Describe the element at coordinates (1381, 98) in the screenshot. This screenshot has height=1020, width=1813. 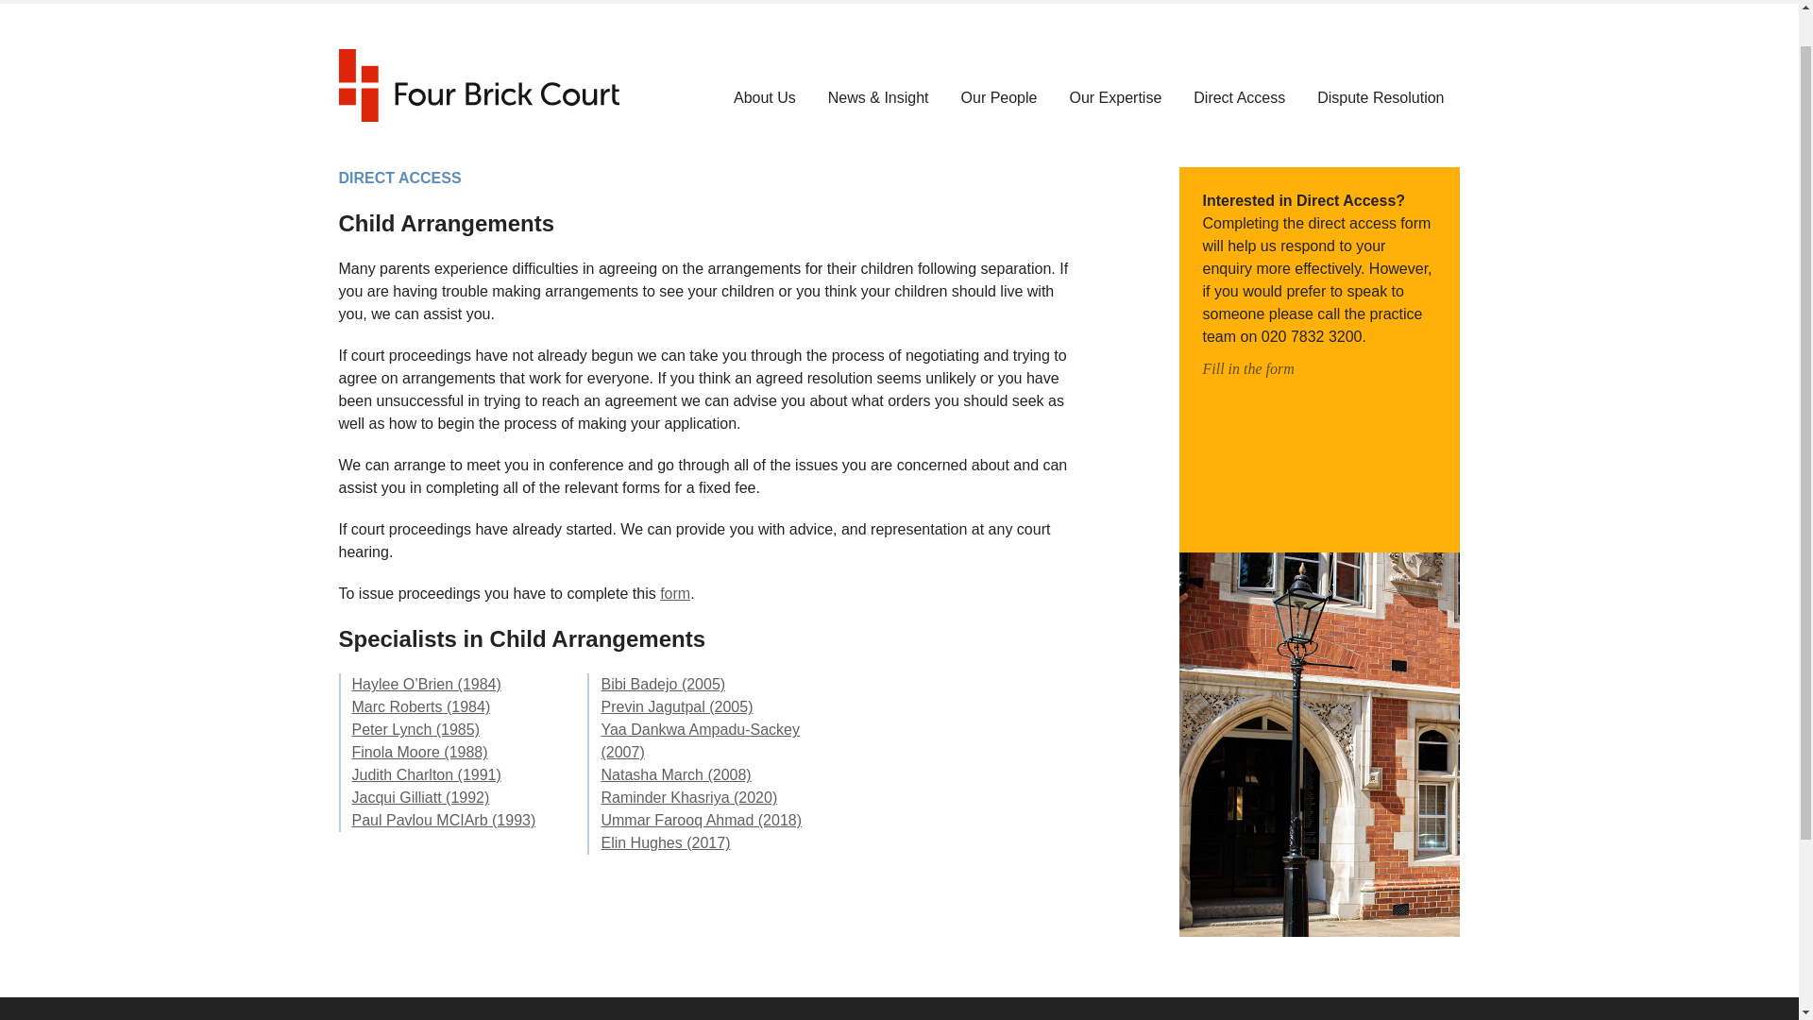
I see `Dispute Resolution` at that location.